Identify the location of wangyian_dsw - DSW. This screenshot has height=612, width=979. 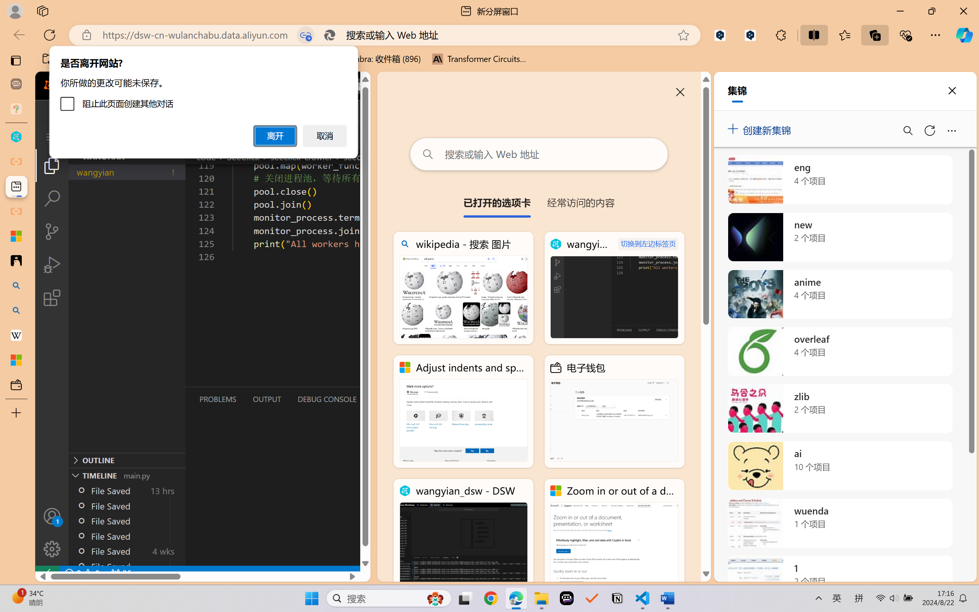
(463, 535).